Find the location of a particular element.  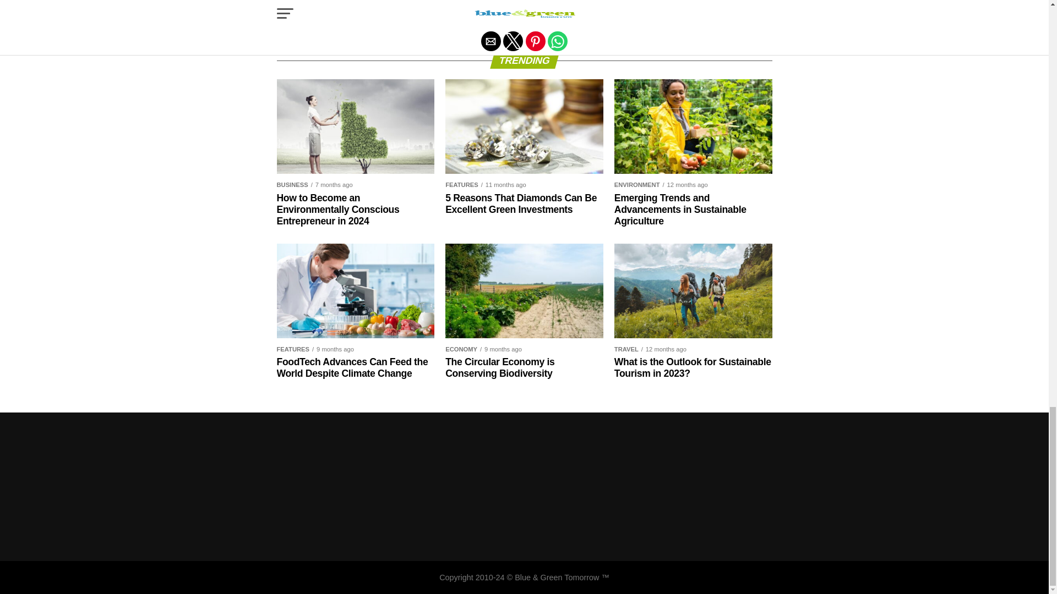

GREENHOUSE is located at coordinates (664, 4).